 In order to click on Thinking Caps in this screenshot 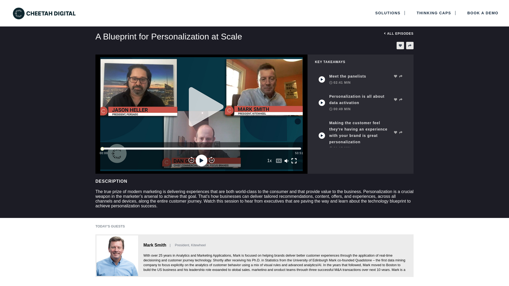, I will do `click(434, 13)`.